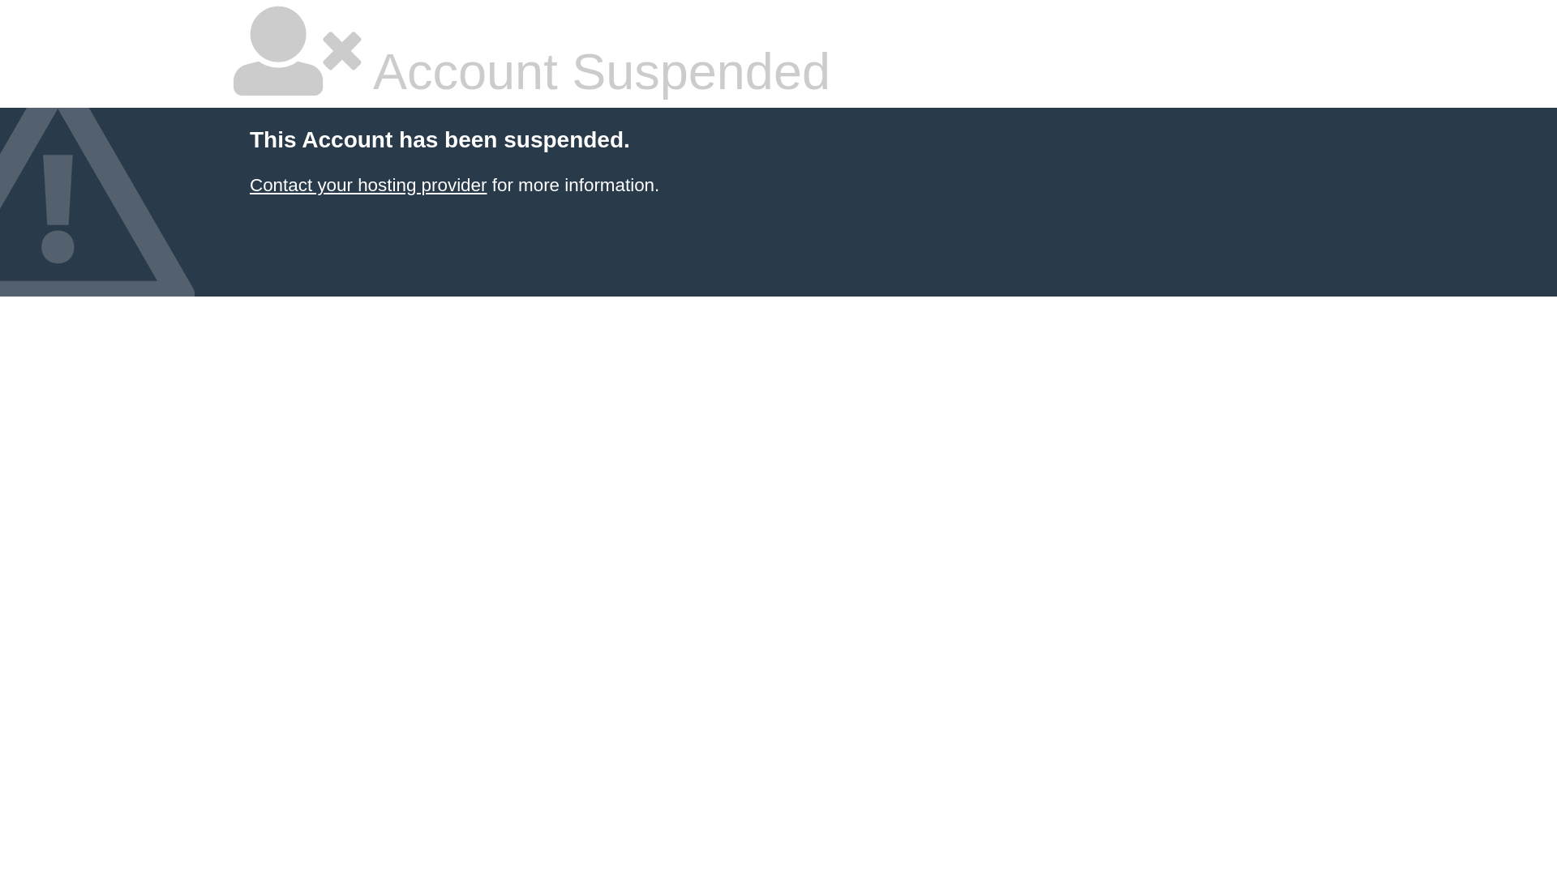 The image size is (1557, 875). I want to click on Contact your hosting provider, so click(368, 185).